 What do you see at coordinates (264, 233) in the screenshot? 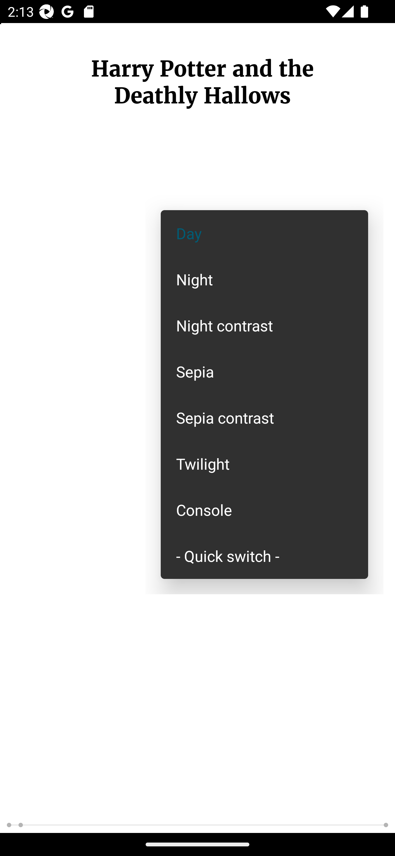
I see `Day` at bounding box center [264, 233].